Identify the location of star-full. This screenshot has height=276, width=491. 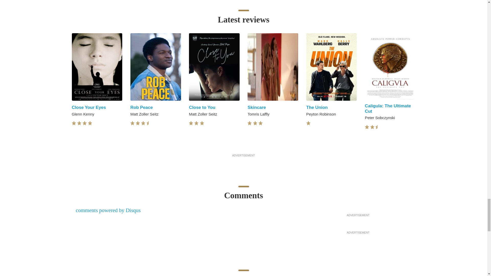
(191, 123).